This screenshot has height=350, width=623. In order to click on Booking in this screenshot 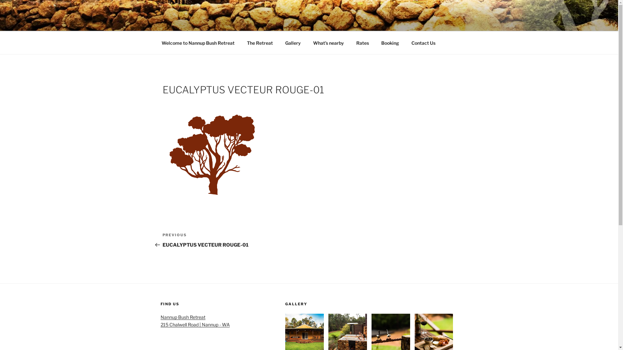, I will do `click(390, 43)`.